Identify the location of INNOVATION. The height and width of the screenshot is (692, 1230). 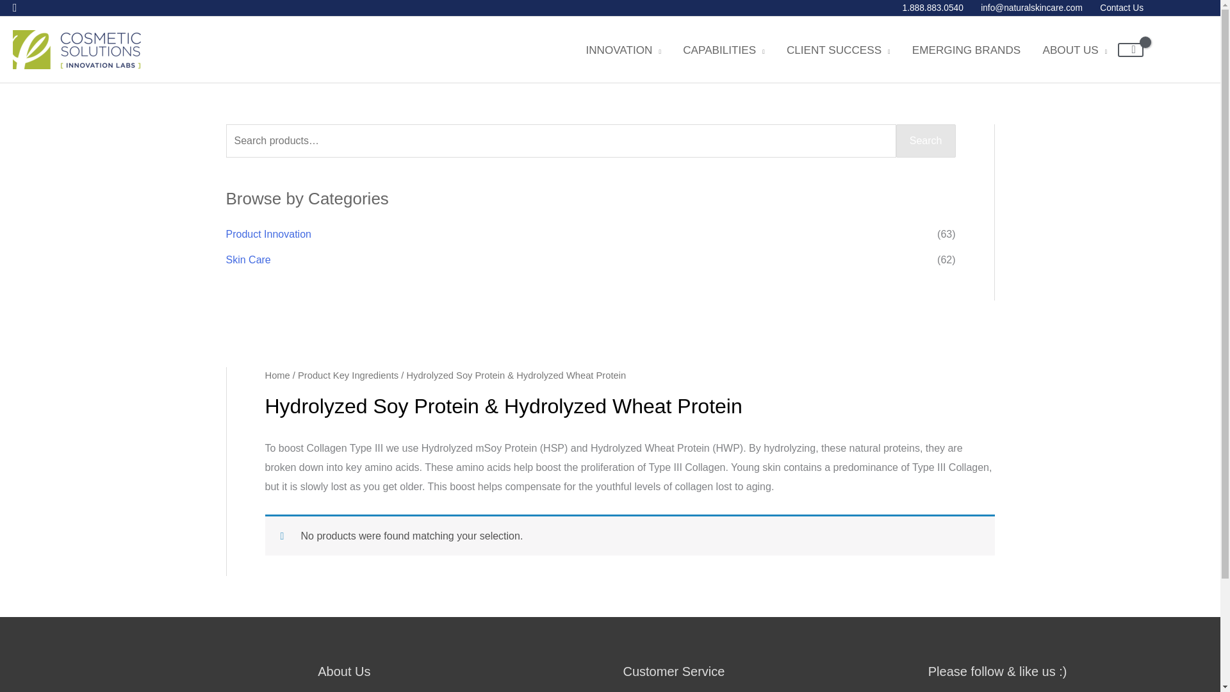
(623, 50).